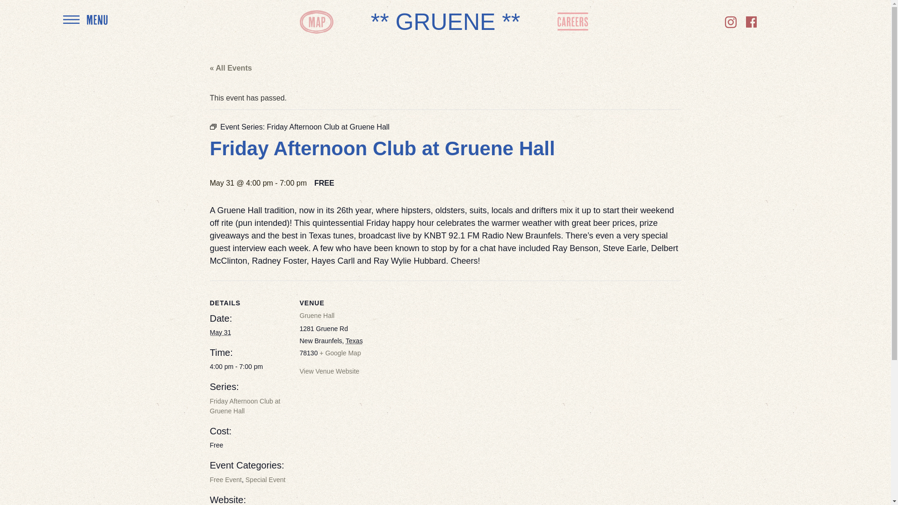  Describe the element at coordinates (340, 353) in the screenshot. I see `Click to view a Google Map` at that location.